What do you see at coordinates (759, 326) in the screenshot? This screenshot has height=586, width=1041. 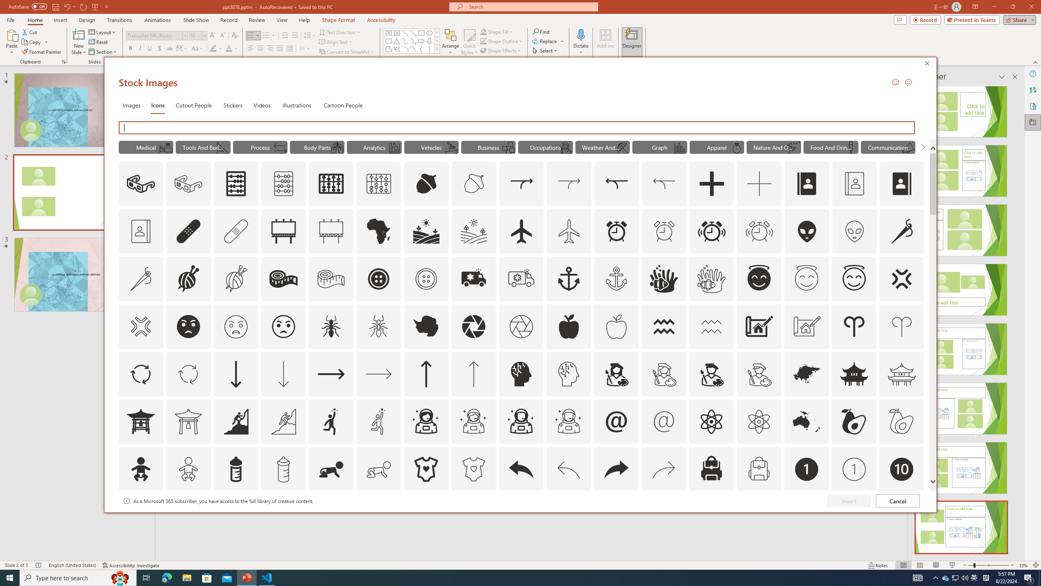 I see `AutomationID: Icons_Architecture` at bounding box center [759, 326].